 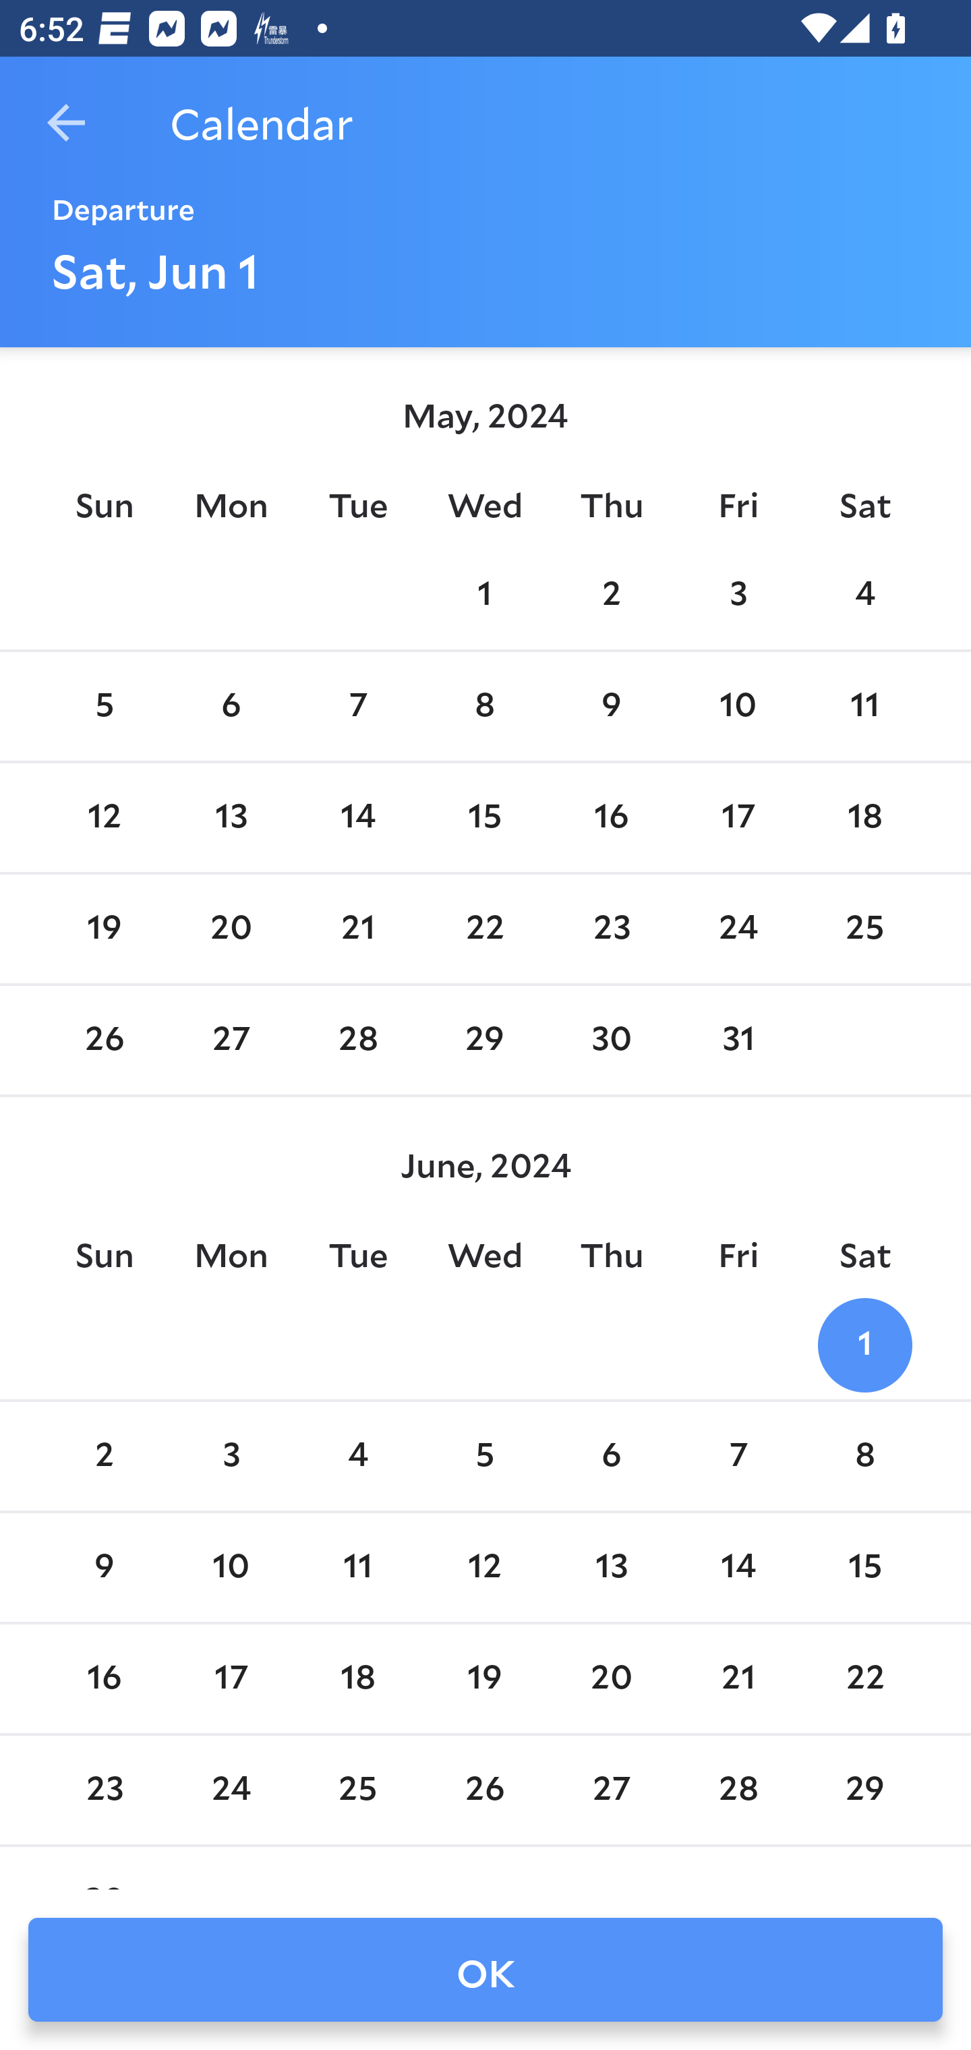 What do you see at coordinates (231, 1678) in the screenshot?
I see `17` at bounding box center [231, 1678].